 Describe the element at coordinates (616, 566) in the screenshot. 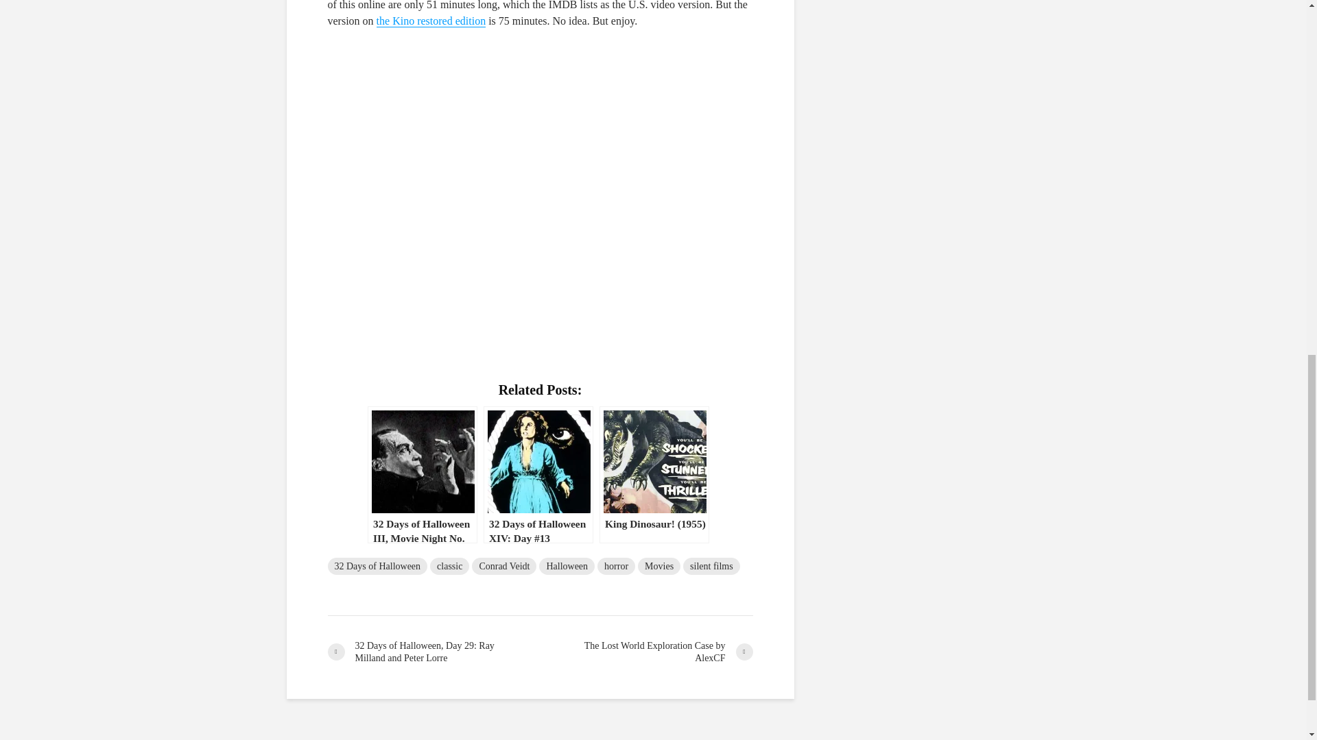

I see `horror` at that location.